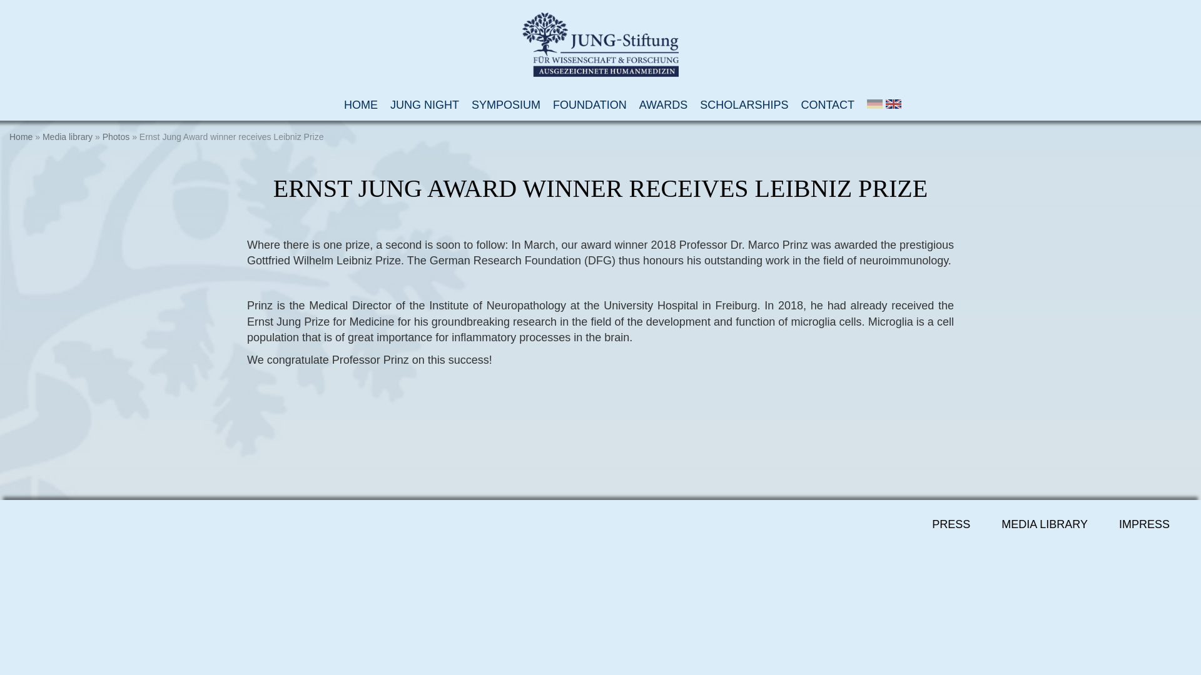 This screenshot has width=1201, height=675. Describe the element at coordinates (424, 105) in the screenshot. I see `JUNG NIGHT` at that location.